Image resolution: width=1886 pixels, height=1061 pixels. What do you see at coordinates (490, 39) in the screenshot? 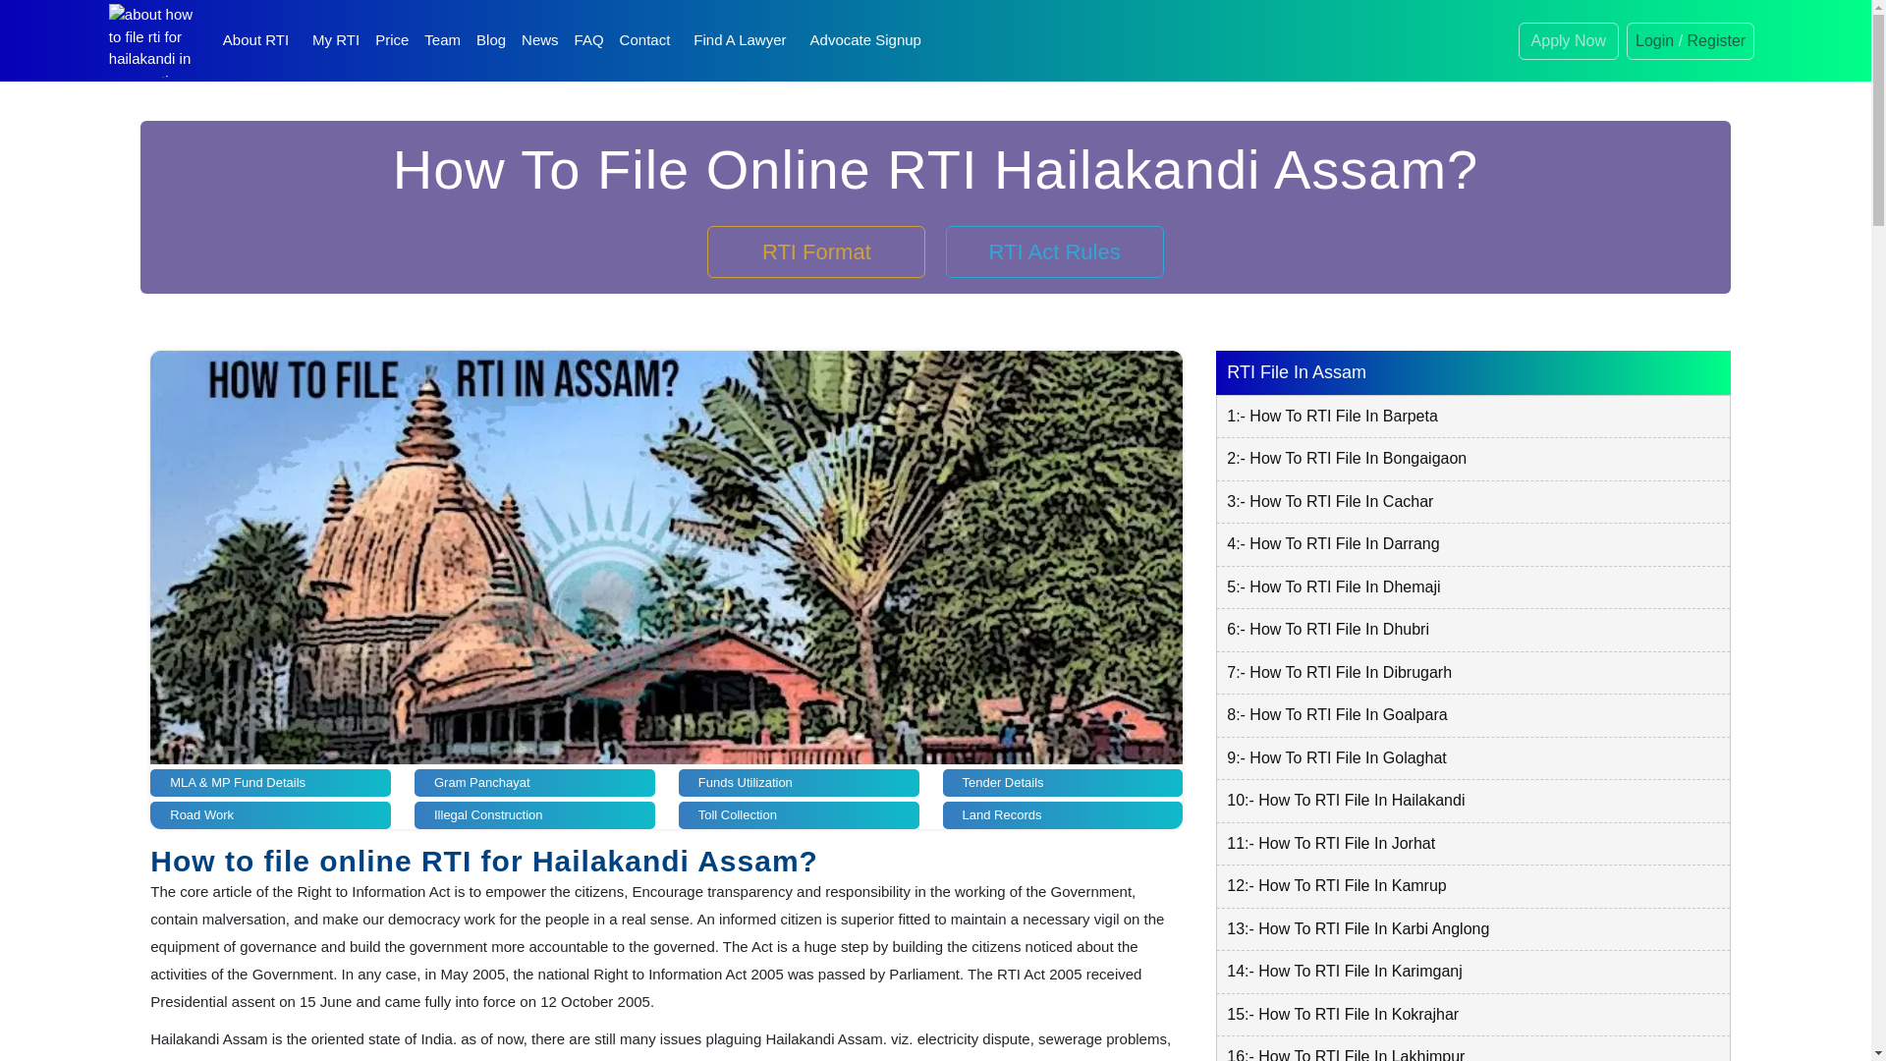
I see `Blog` at bounding box center [490, 39].